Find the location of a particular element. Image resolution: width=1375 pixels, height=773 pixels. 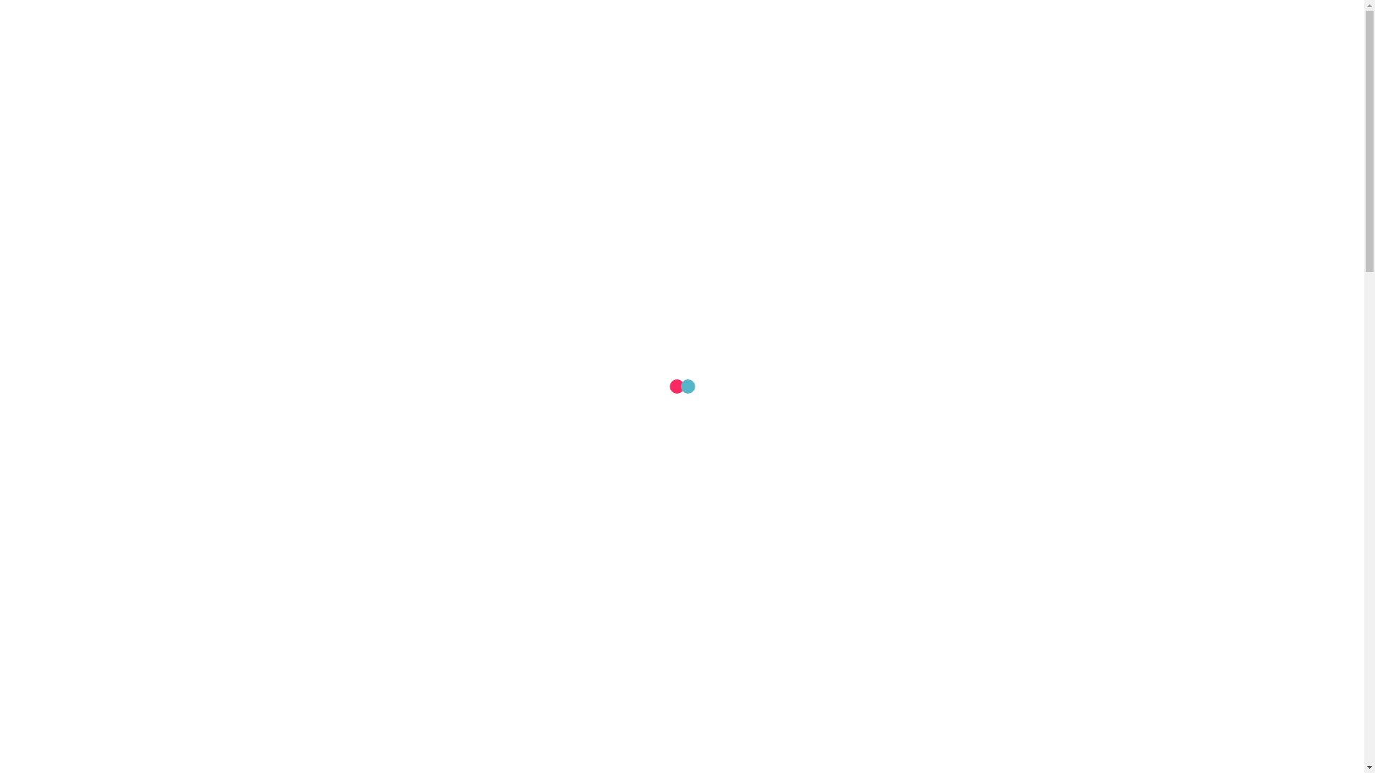

Individual therapy is located at coordinates (408, 462).